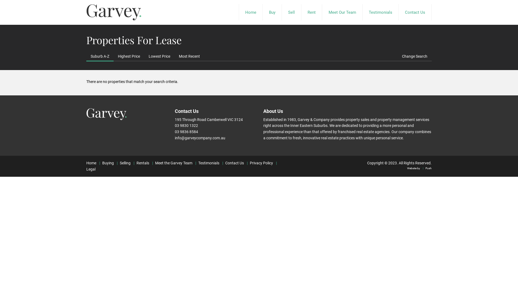 The width and height of the screenshot is (518, 291). Describe the element at coordinates (232, 163) in the screenshot. I see `Contact Us` at that location.